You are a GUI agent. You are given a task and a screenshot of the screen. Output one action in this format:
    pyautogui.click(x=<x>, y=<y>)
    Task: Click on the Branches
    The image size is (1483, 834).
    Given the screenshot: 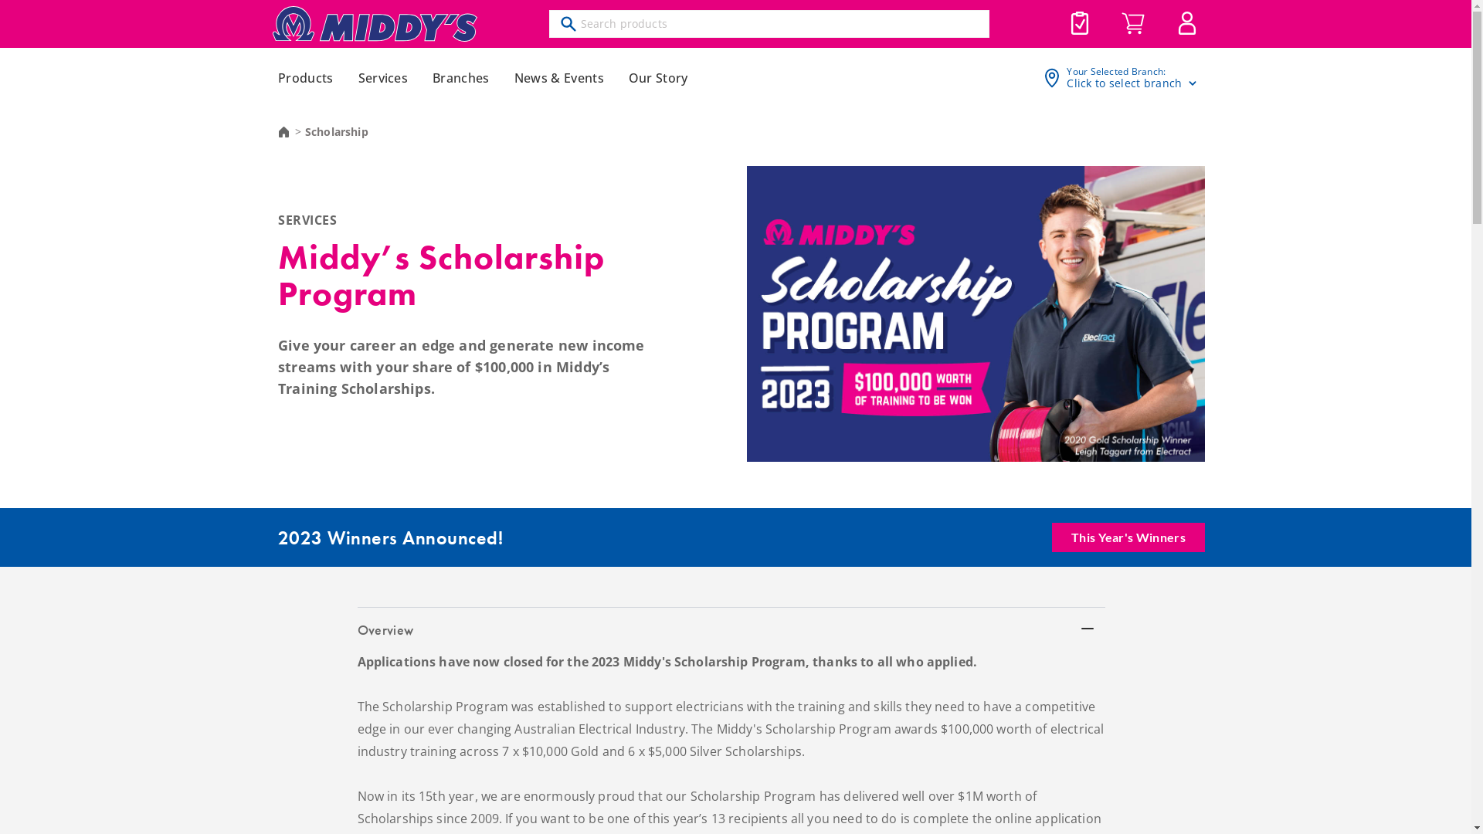 What is the action you would take?
    pyautogui.click(x=461, y=78)
    